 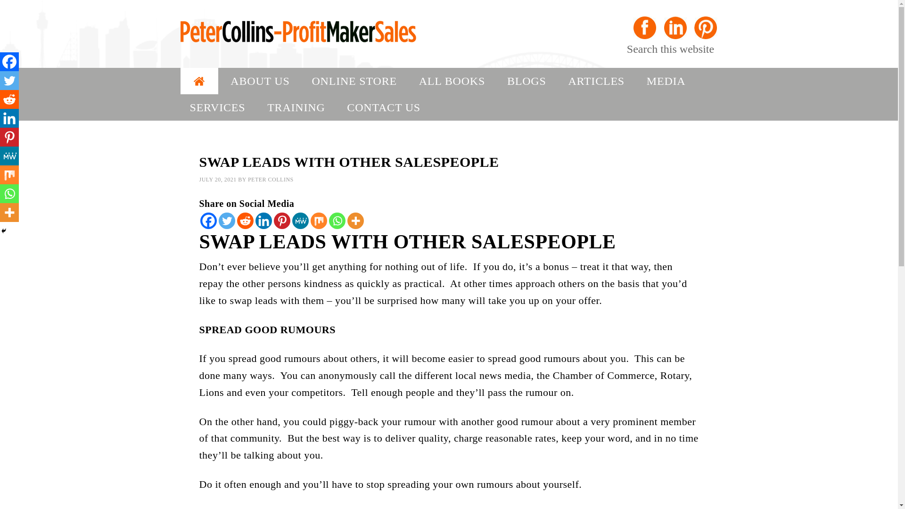 What do you see at coordinates (9, 156) in the screenshot?
I see `MeWe` at bounding box center [9, 156].